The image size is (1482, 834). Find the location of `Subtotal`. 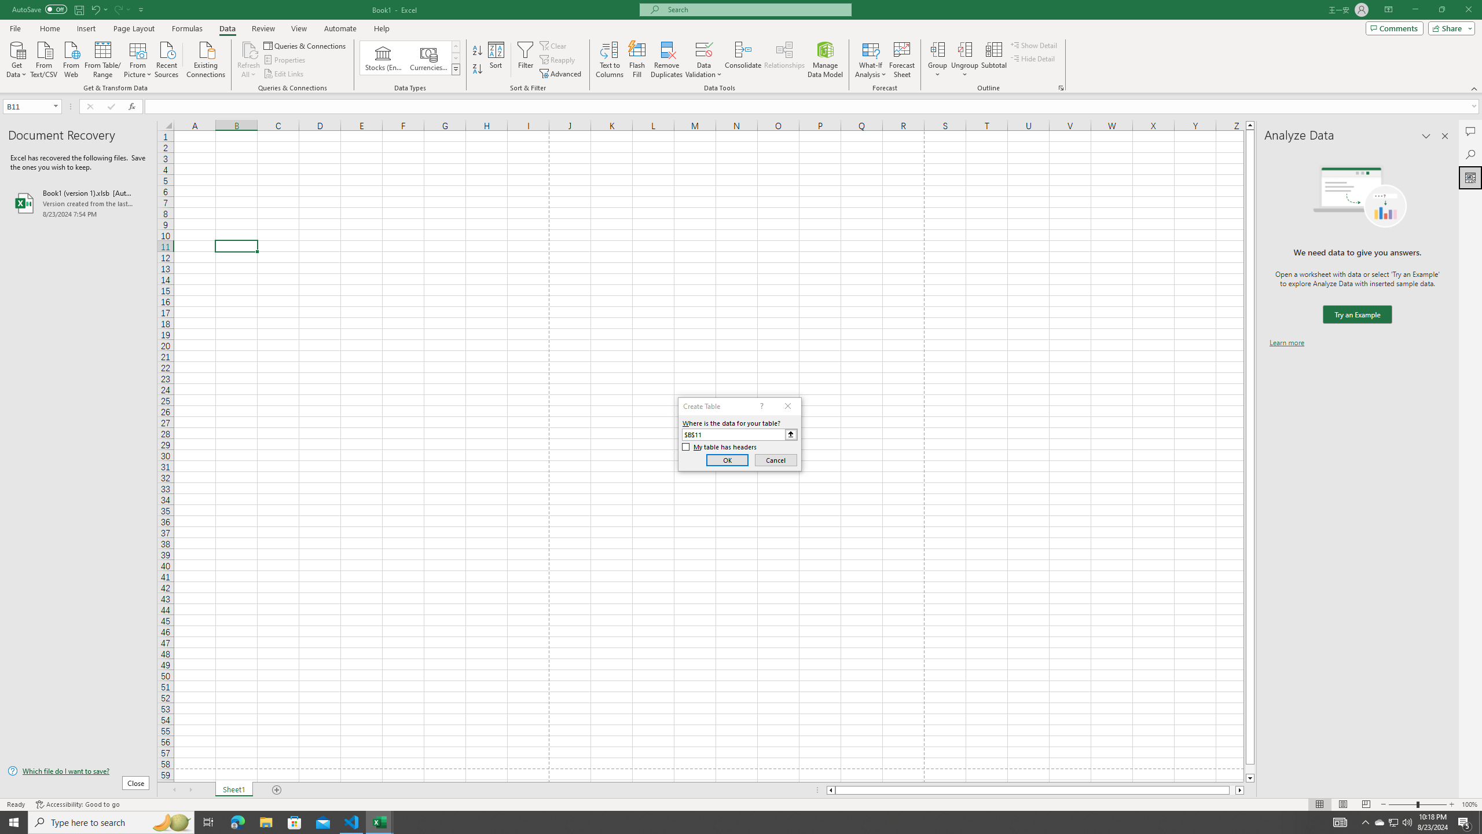

Subtotal is located at coordinates (993, 60).